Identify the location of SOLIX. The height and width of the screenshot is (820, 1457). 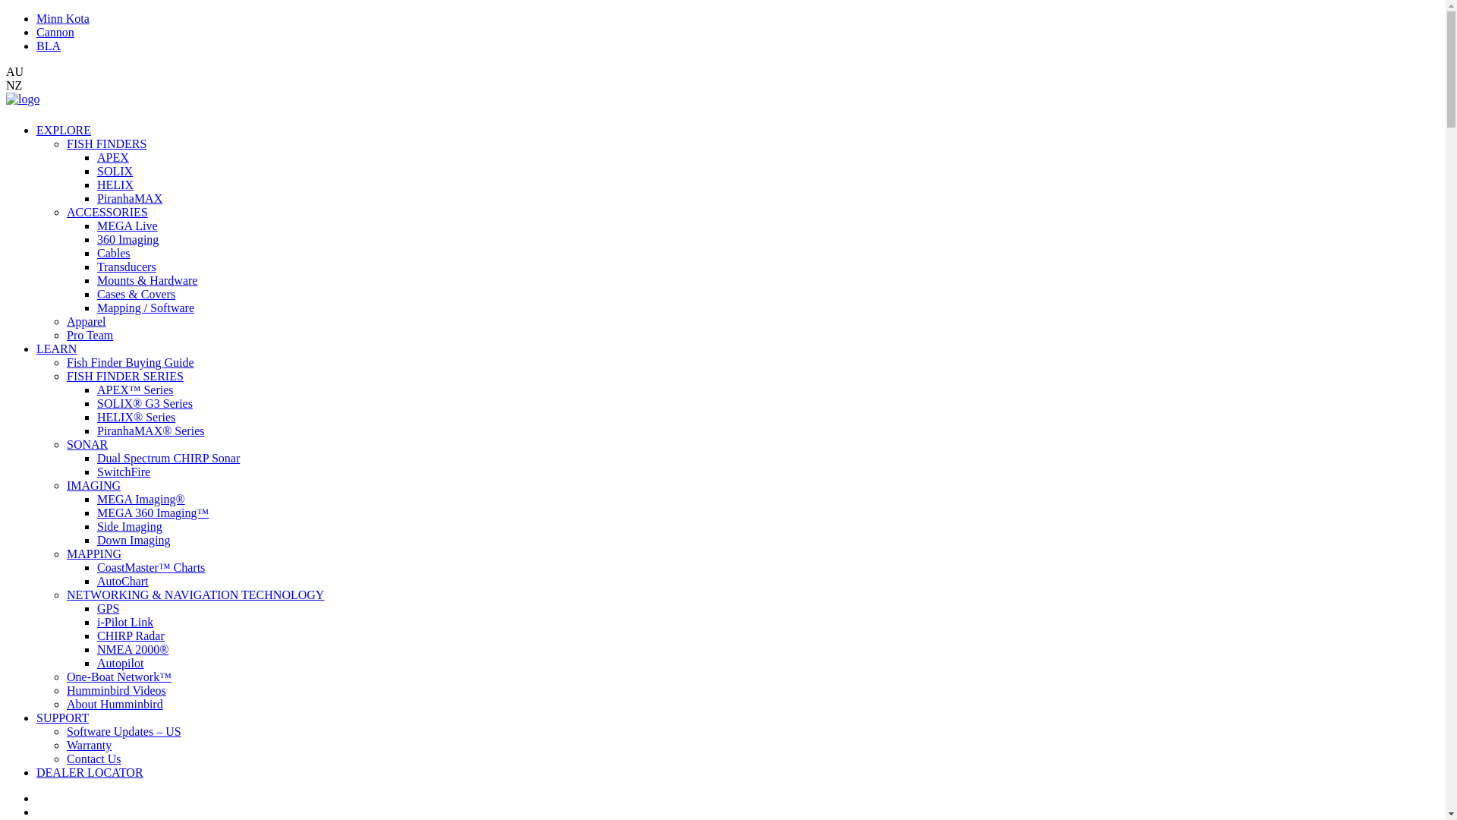
(115, 172).